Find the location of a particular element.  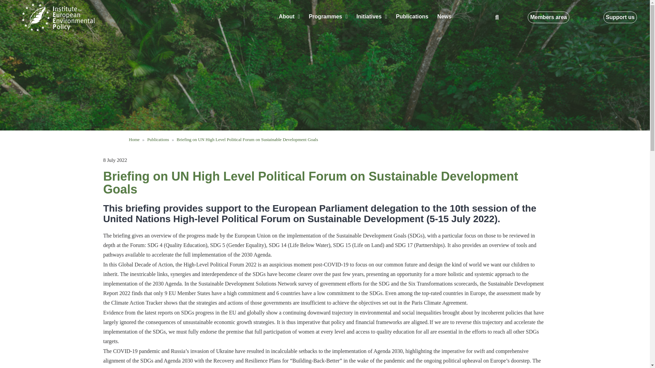

News is located at coordinates (444, 16).